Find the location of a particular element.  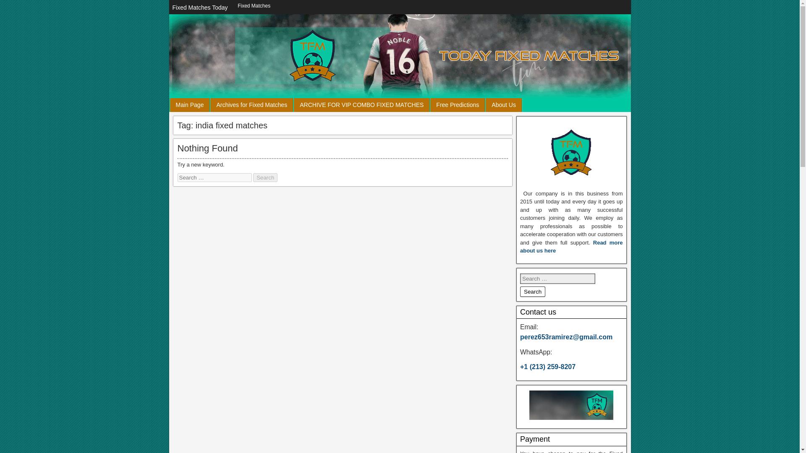

About Us is located at coordinates (504, 105).